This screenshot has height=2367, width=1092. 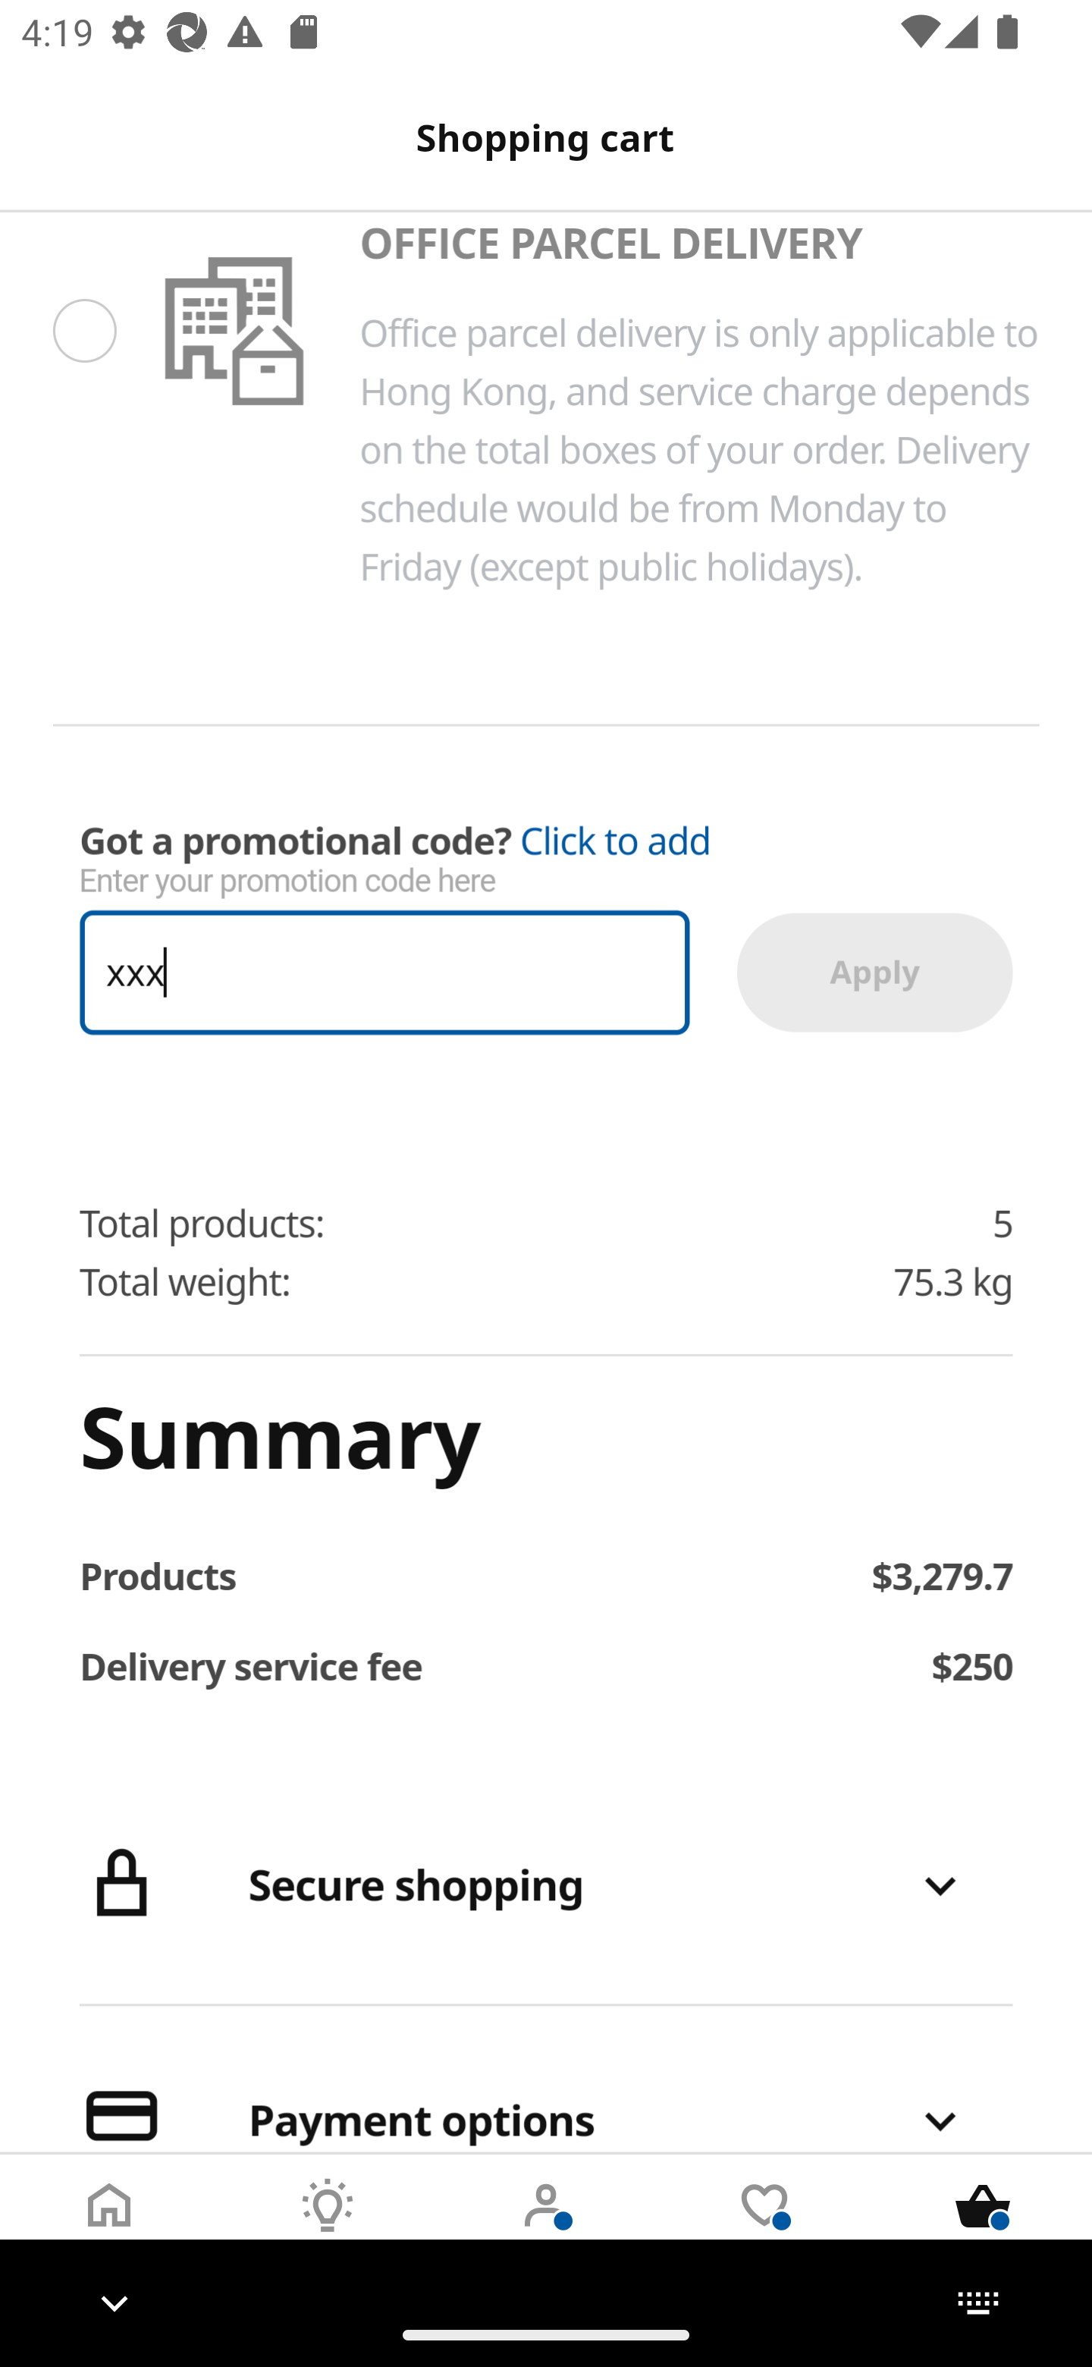 I want to click on Wishlist
Tab 4 of 5, so click(x=764, y=2228).